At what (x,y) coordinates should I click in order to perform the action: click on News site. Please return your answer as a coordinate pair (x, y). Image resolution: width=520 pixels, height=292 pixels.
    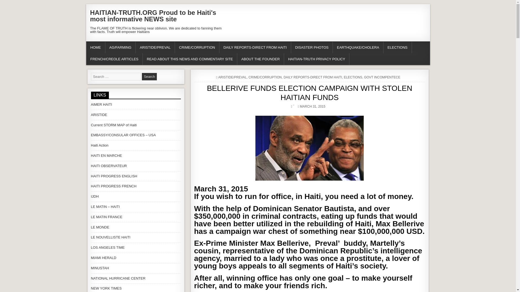
    Looking at the image, I should click on (100, 145).